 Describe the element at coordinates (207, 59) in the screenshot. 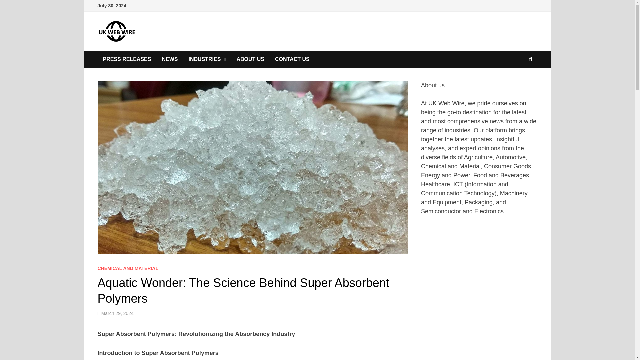

I see `INDUSTRIES` at that location.